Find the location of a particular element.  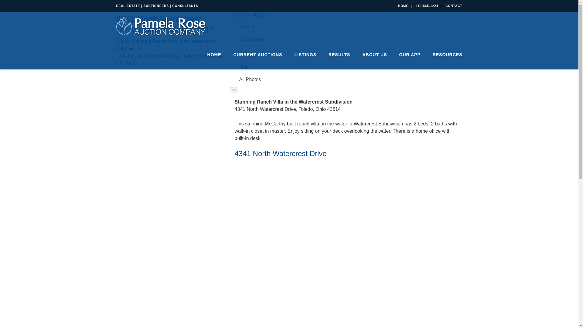

map is located at coordinates (131, 63).